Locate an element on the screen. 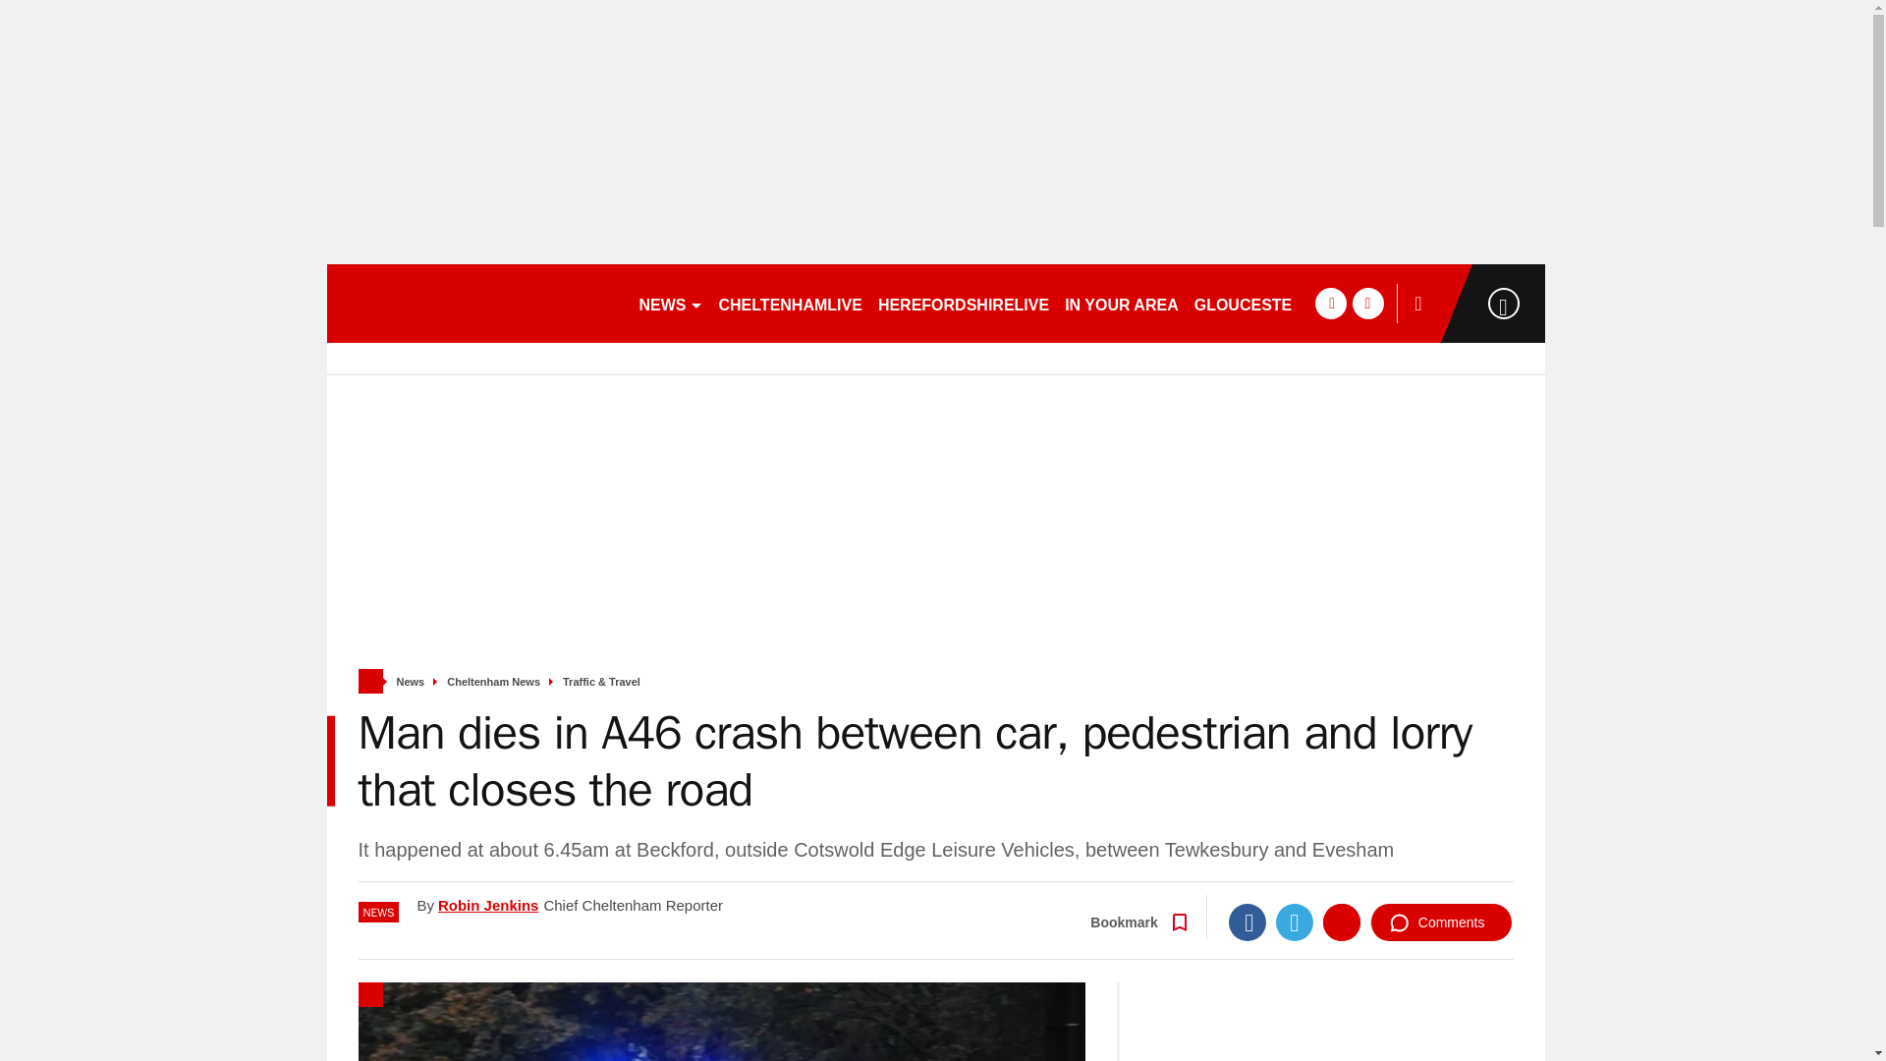  Twitter is located at coordinates (1295, 921).